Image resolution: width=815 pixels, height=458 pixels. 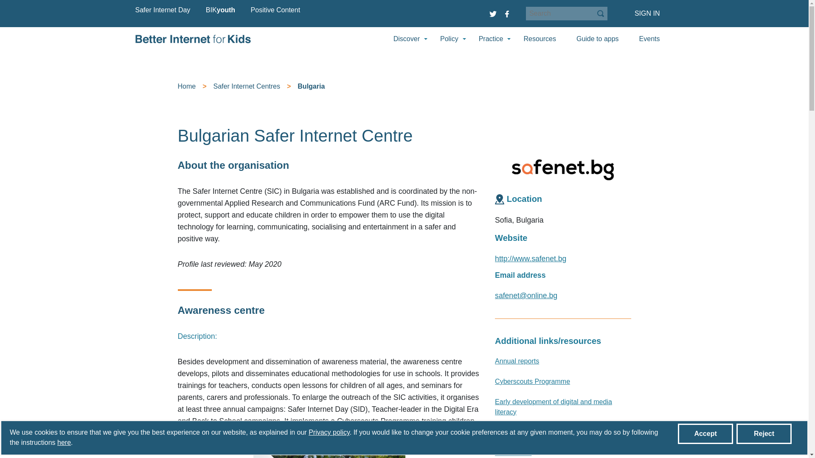 I want to click on Safer Internet Day, so click(x=162, y=10).